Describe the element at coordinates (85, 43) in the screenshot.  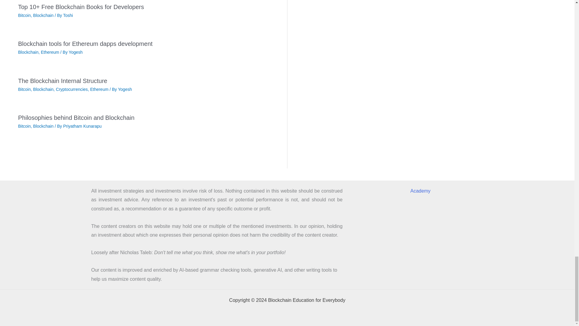
I see `Blockchain tools for Ethereum dapps development` at that location.